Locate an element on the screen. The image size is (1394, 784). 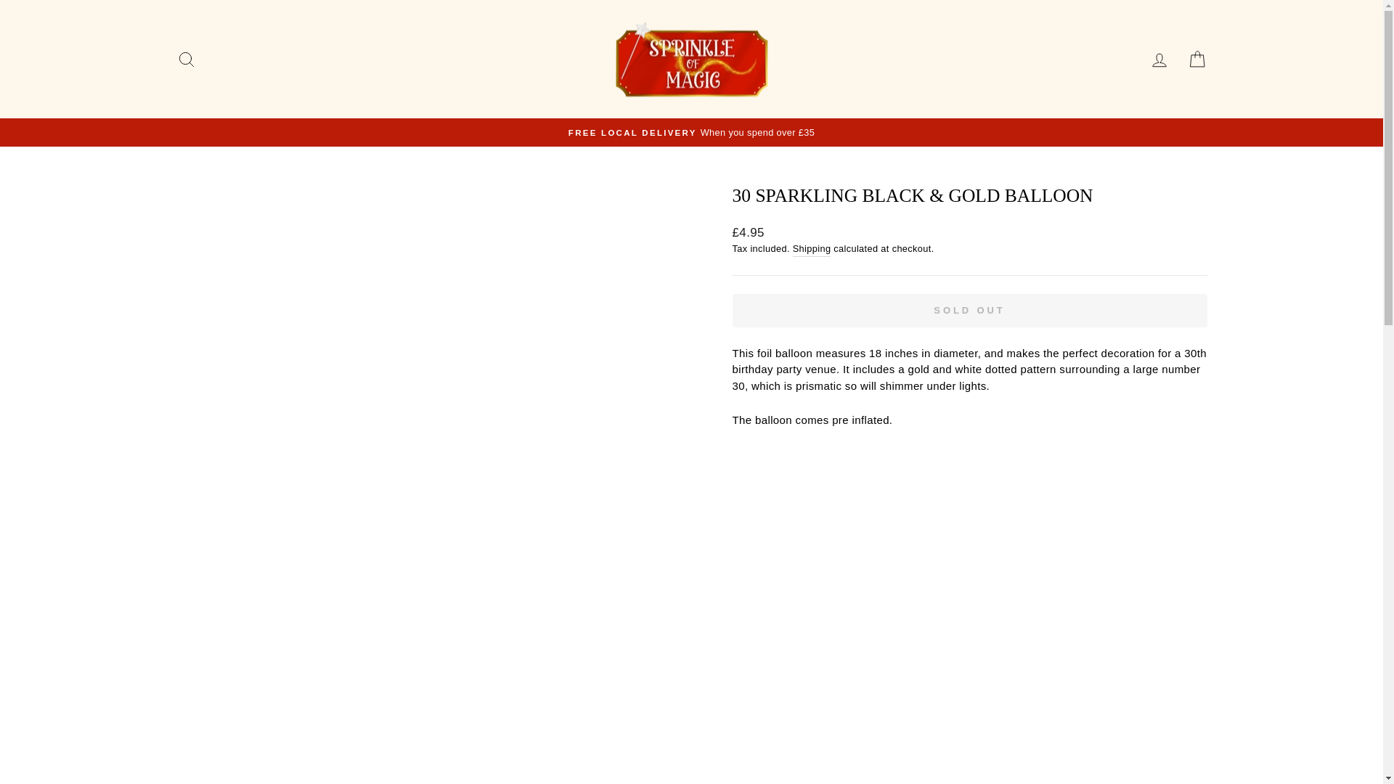
Shipping is located at coordinates (812, 248).